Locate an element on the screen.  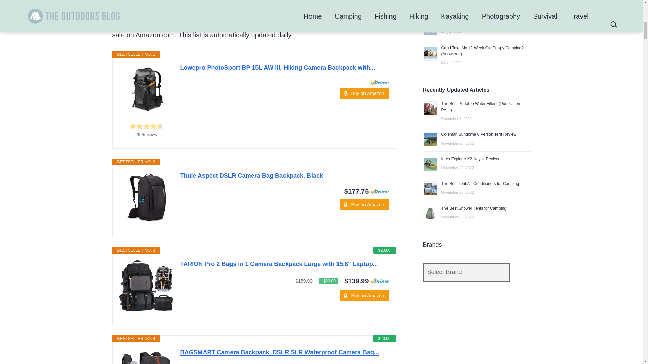
Thule Aspect DSLR Camera Bag Backpack, Black is located at coordinates (146, 198).